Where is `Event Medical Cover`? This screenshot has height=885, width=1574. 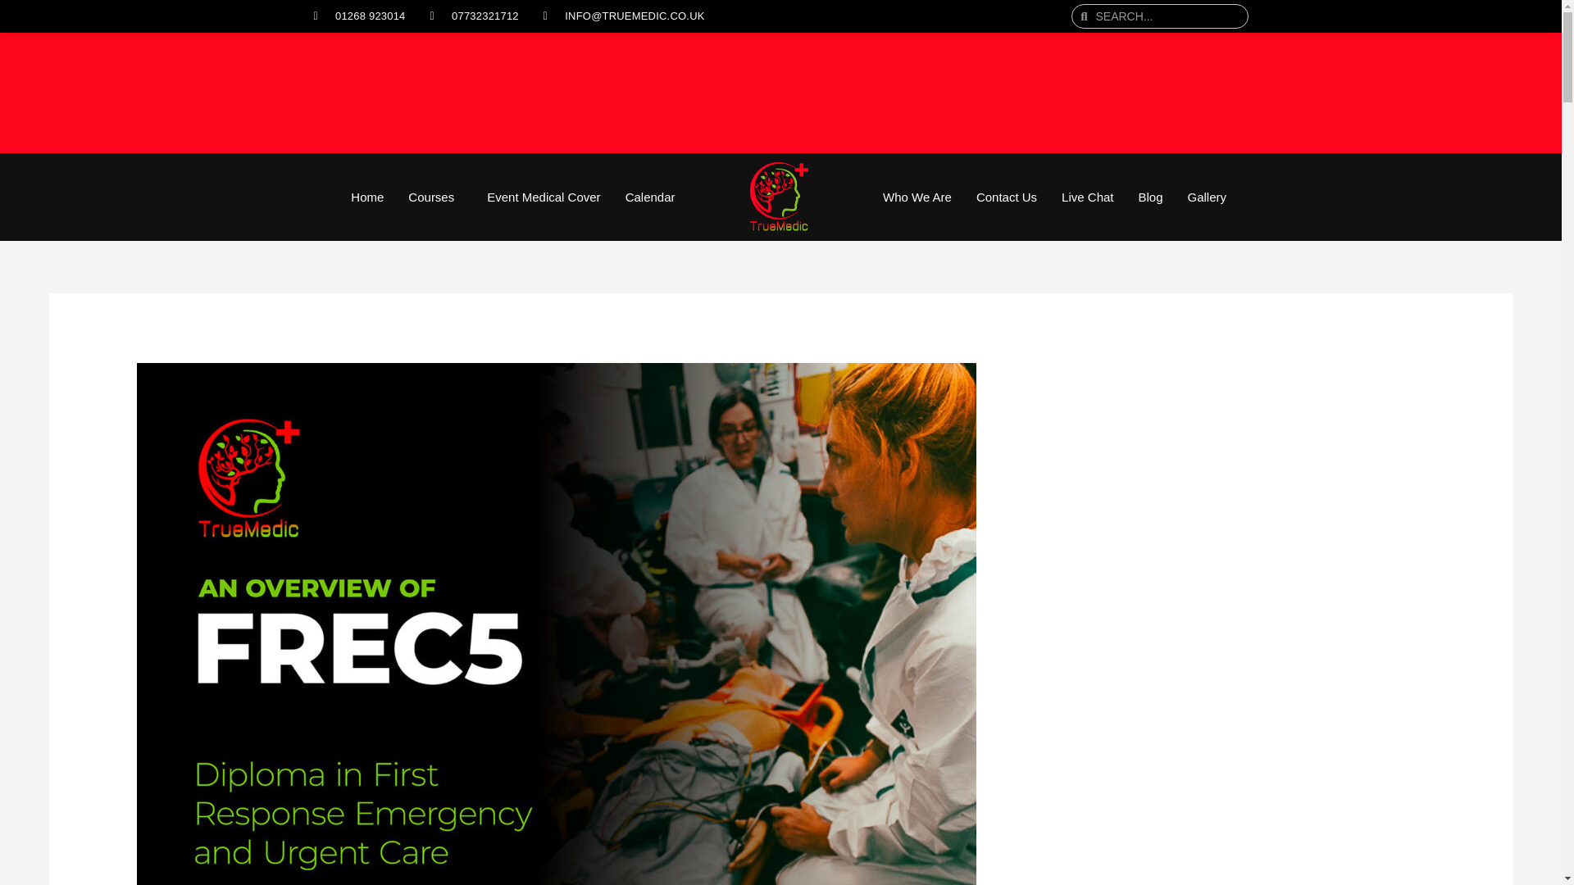
Event Medical Cover is located at coordinates (543, 197).